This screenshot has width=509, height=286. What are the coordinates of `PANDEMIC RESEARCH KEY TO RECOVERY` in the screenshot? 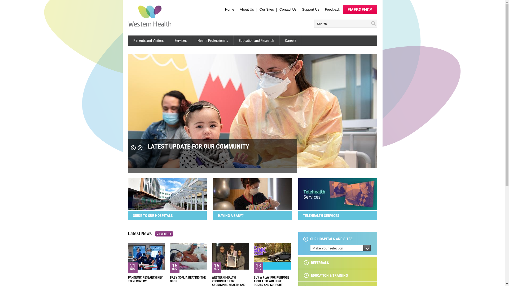 It's located at (145, 279).